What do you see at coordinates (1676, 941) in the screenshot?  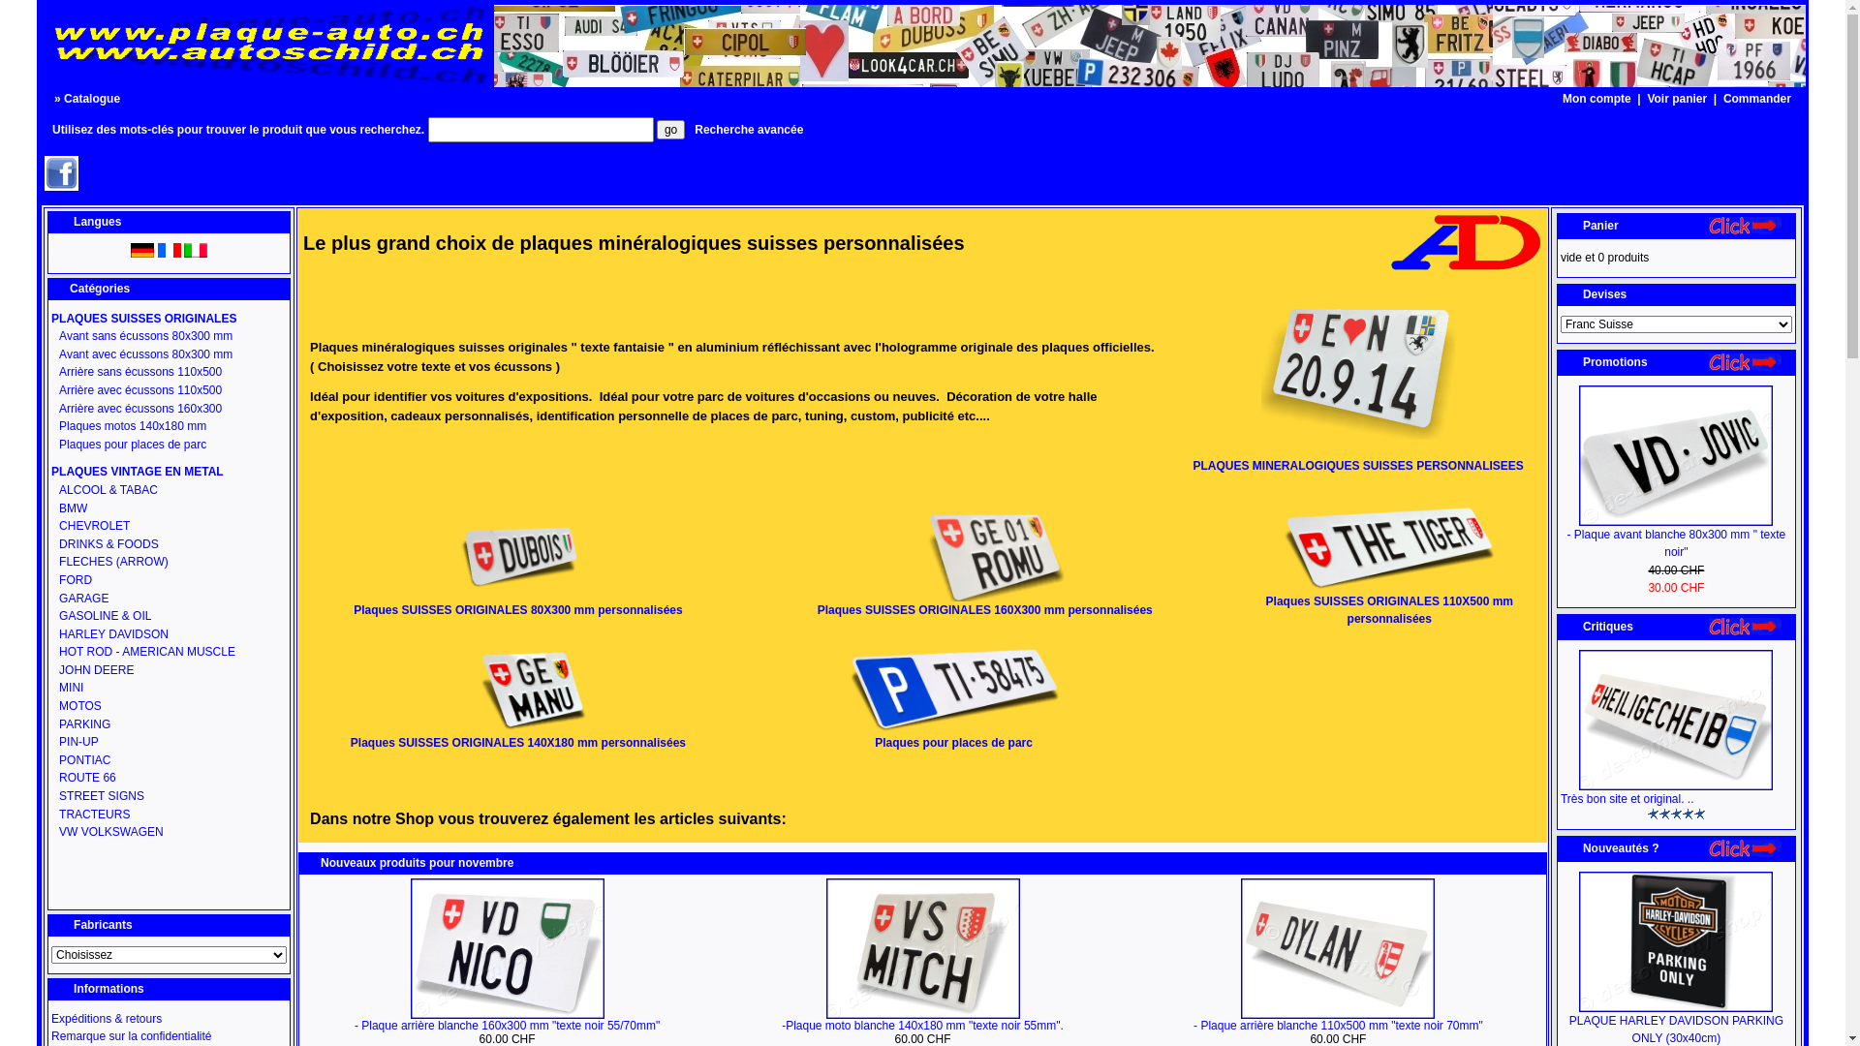 I see `PLAQUE HARLEY DAVIDSON PARKING ONLY (30x40cm)` at bounding box center [1676, 941].